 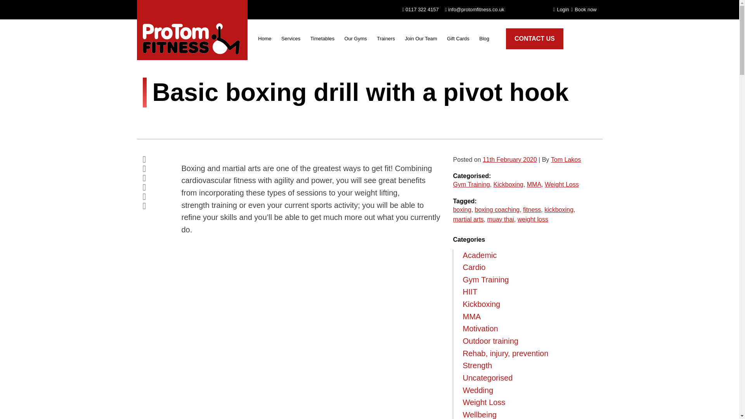 What do you see at coordinates (322, 40) in the screenshot?
I see `Timetables` at bounding box center [322, 40].